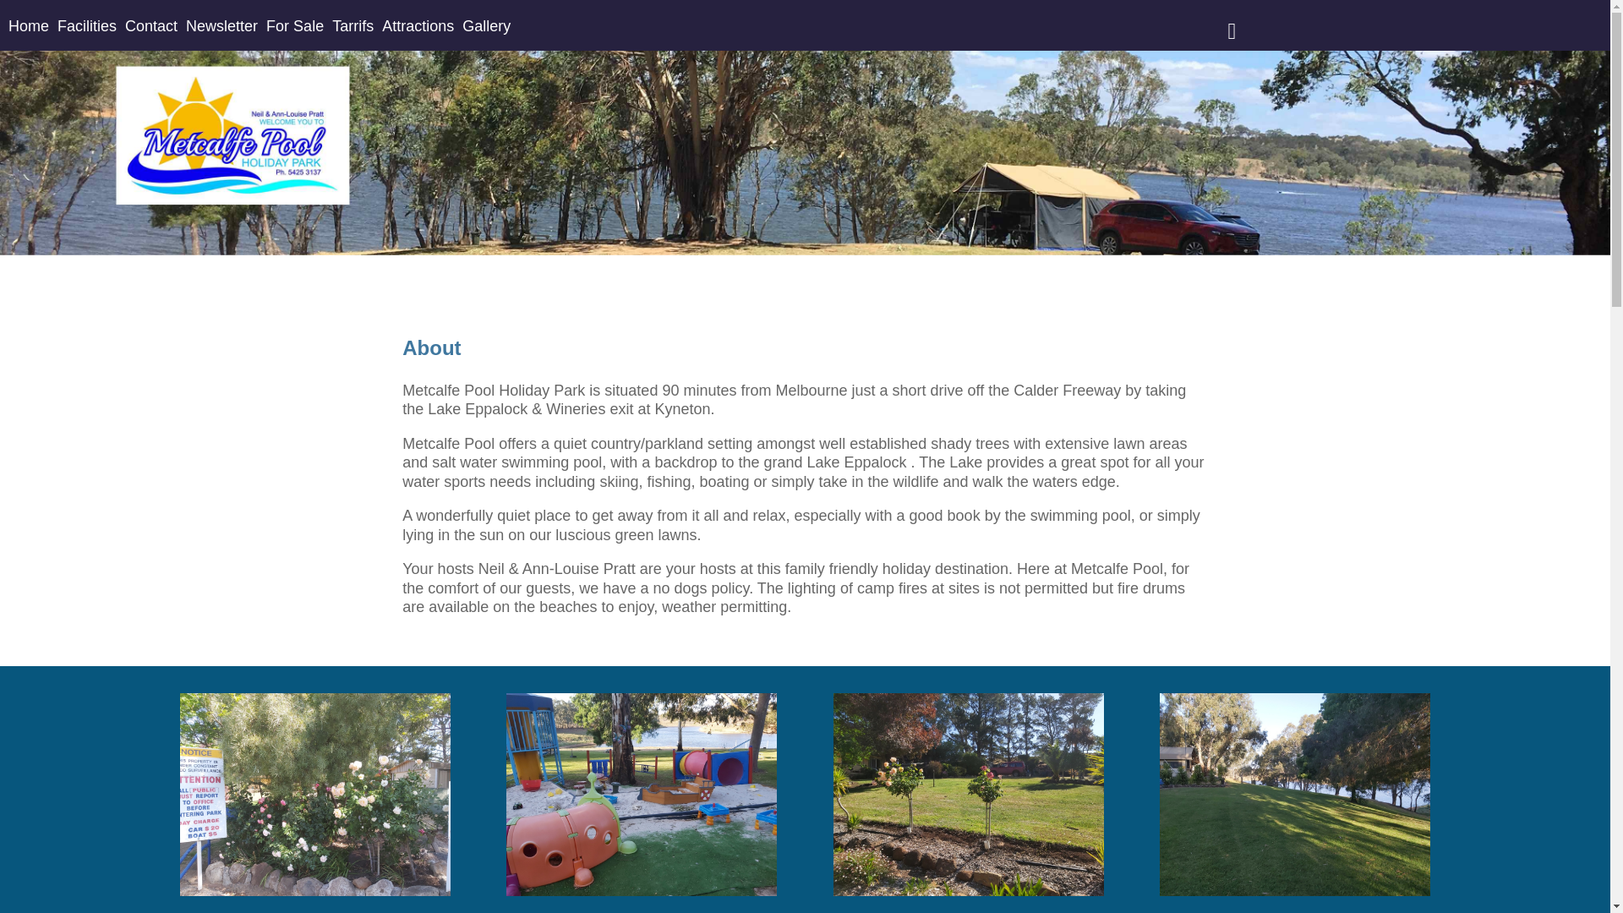 This screenshot has height=913, width=1623. I want to click on Tarrifs, so click(353, 26).